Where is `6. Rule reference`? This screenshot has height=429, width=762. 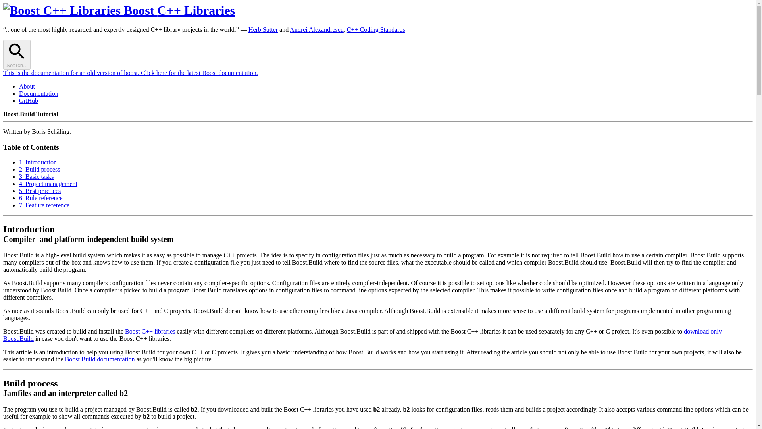
6. Rule reference is located at coordinates (40, 198).